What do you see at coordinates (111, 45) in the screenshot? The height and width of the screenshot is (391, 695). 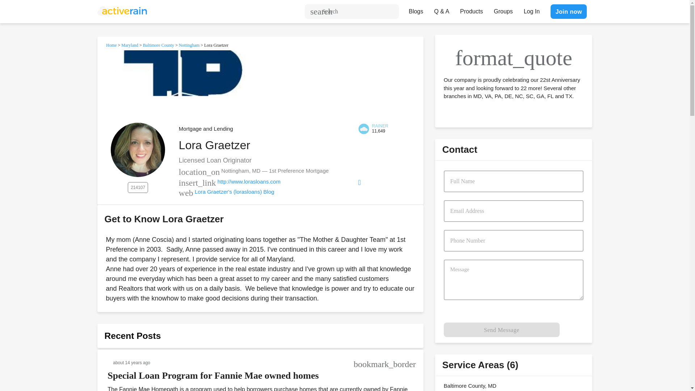 I see `Home` at bounding box center [111, 45].